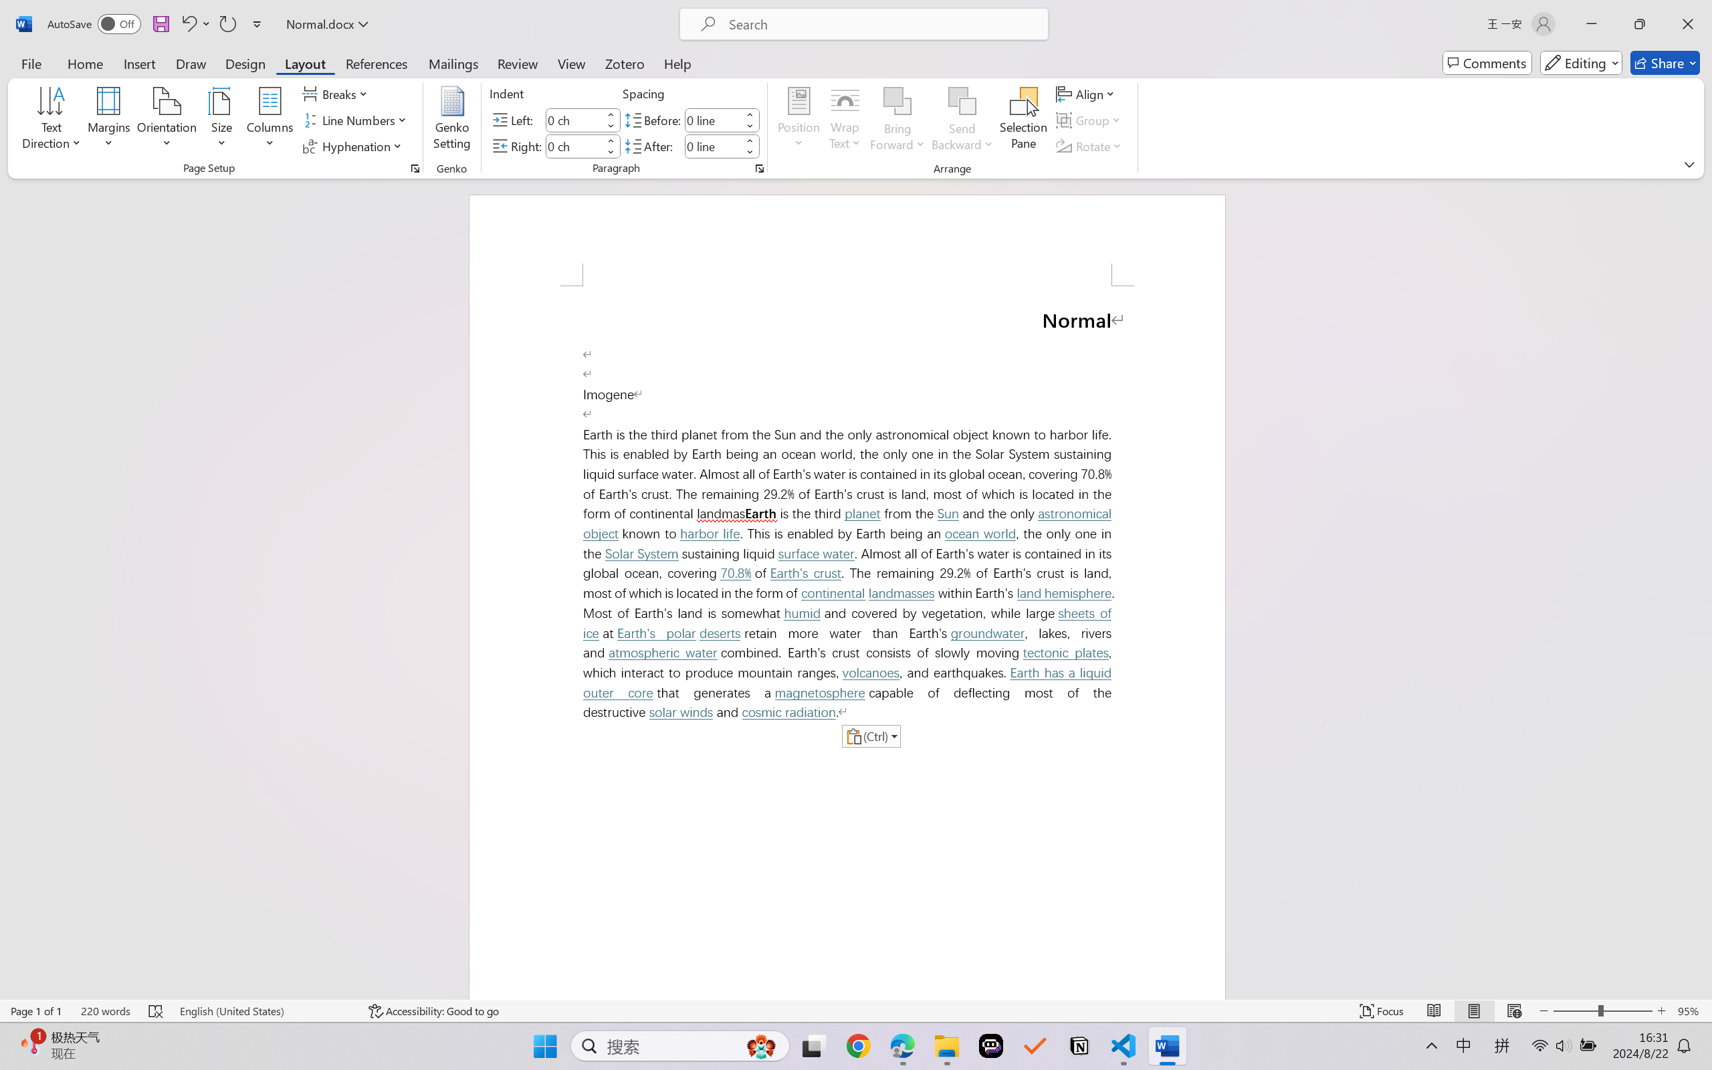 Image resolution: width=1712 pixels, height=1070 pixels. What do you see at coordinates (963, 120) in the screenshot?
I see `Send Backward` at bounding box center [963, 120].